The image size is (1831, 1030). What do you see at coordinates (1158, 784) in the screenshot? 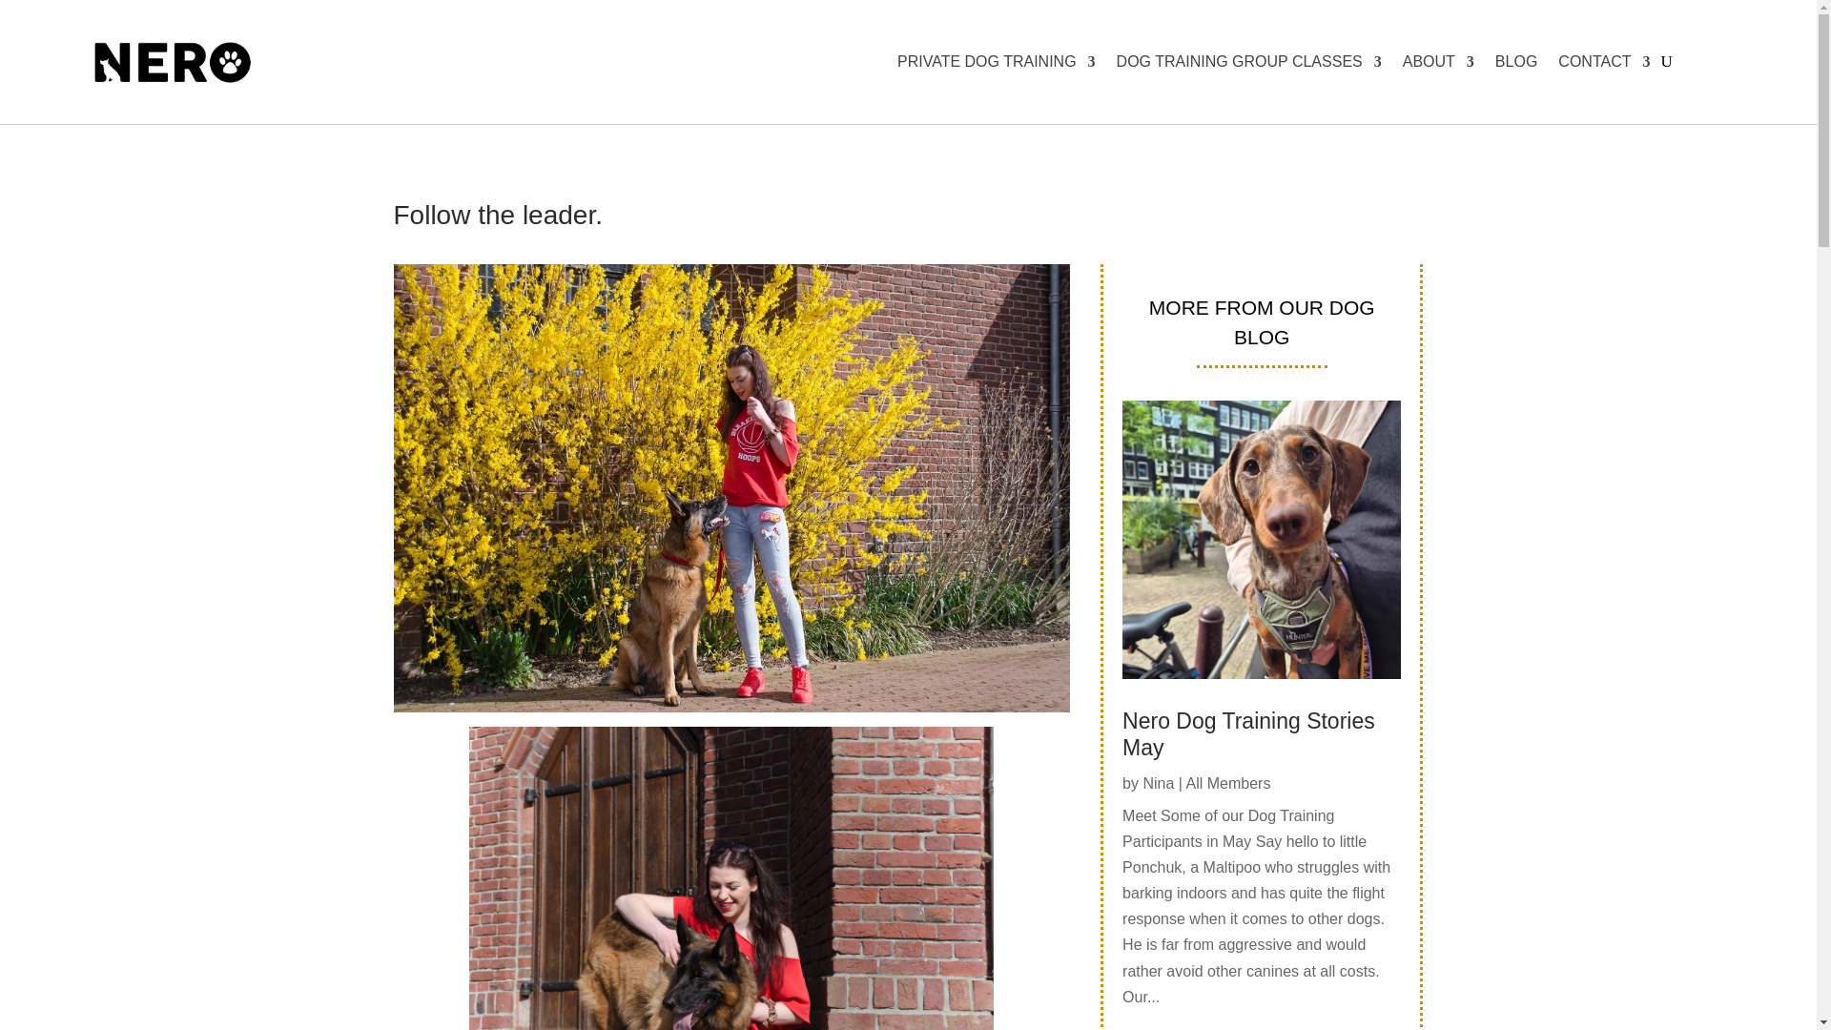
I see `Posts by Nina` at bounding box center [1158, 784].